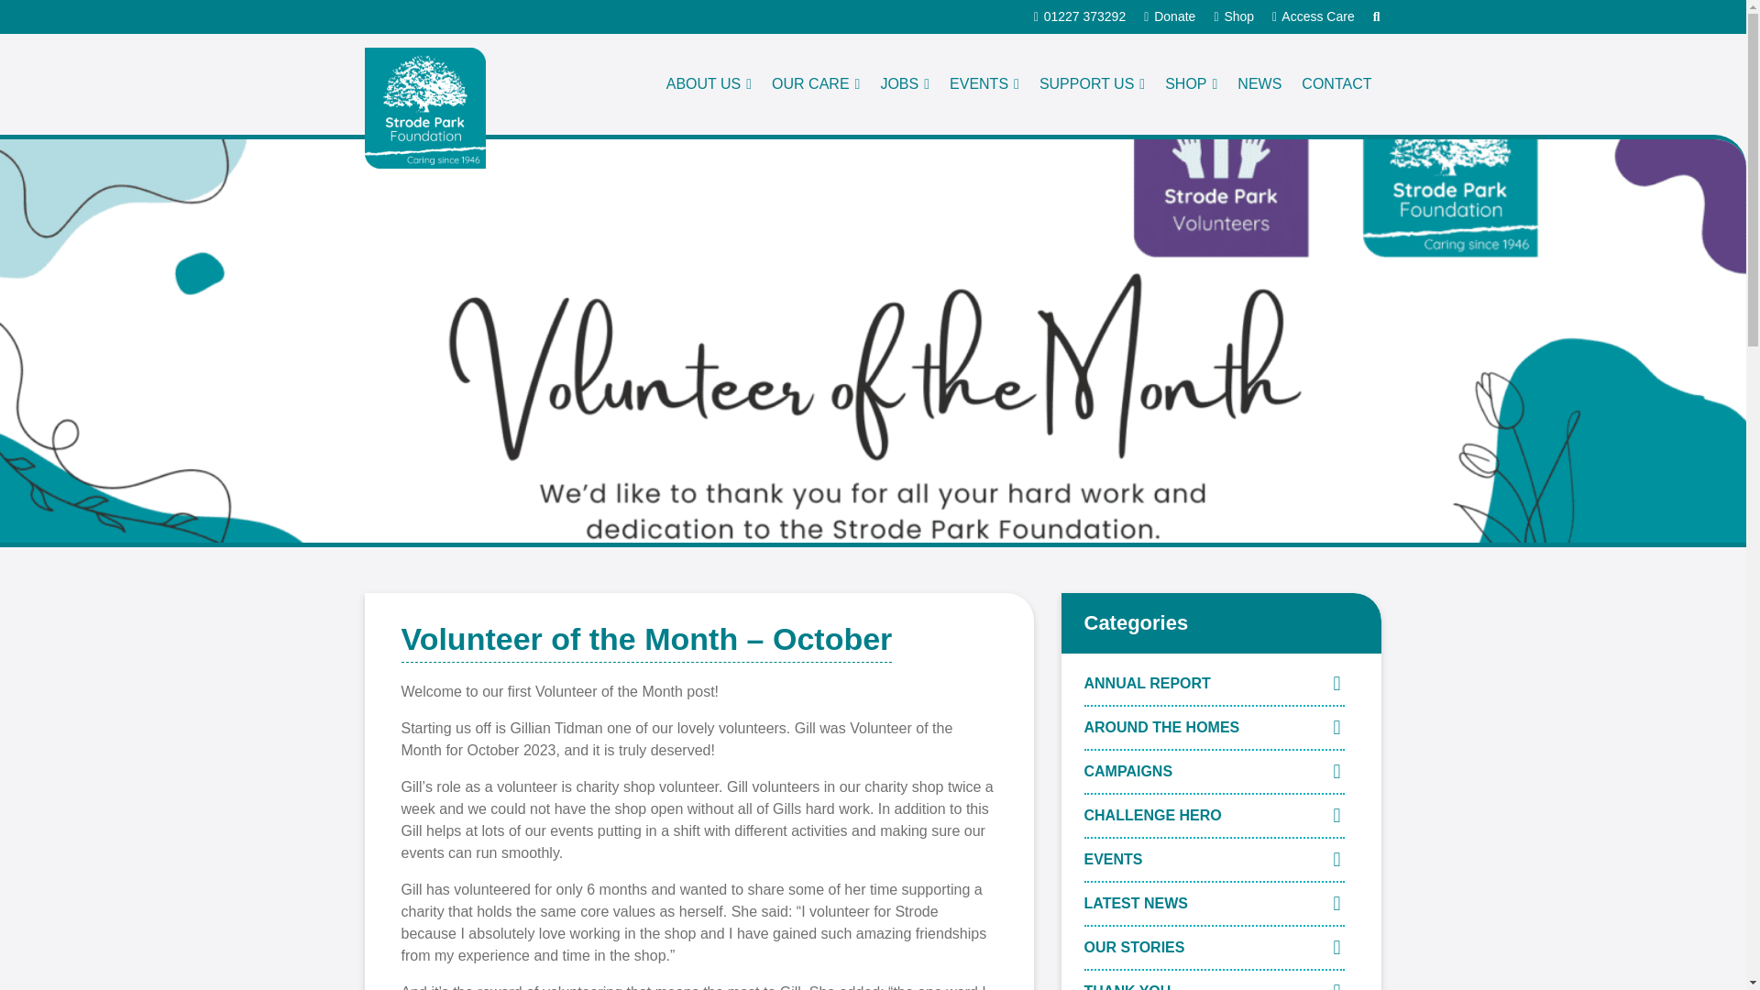 The height and width of the screenshot is (990, 1760). Describe the element at coordinates (904, 84) in the screenshot. I see `JOBS` at that location.